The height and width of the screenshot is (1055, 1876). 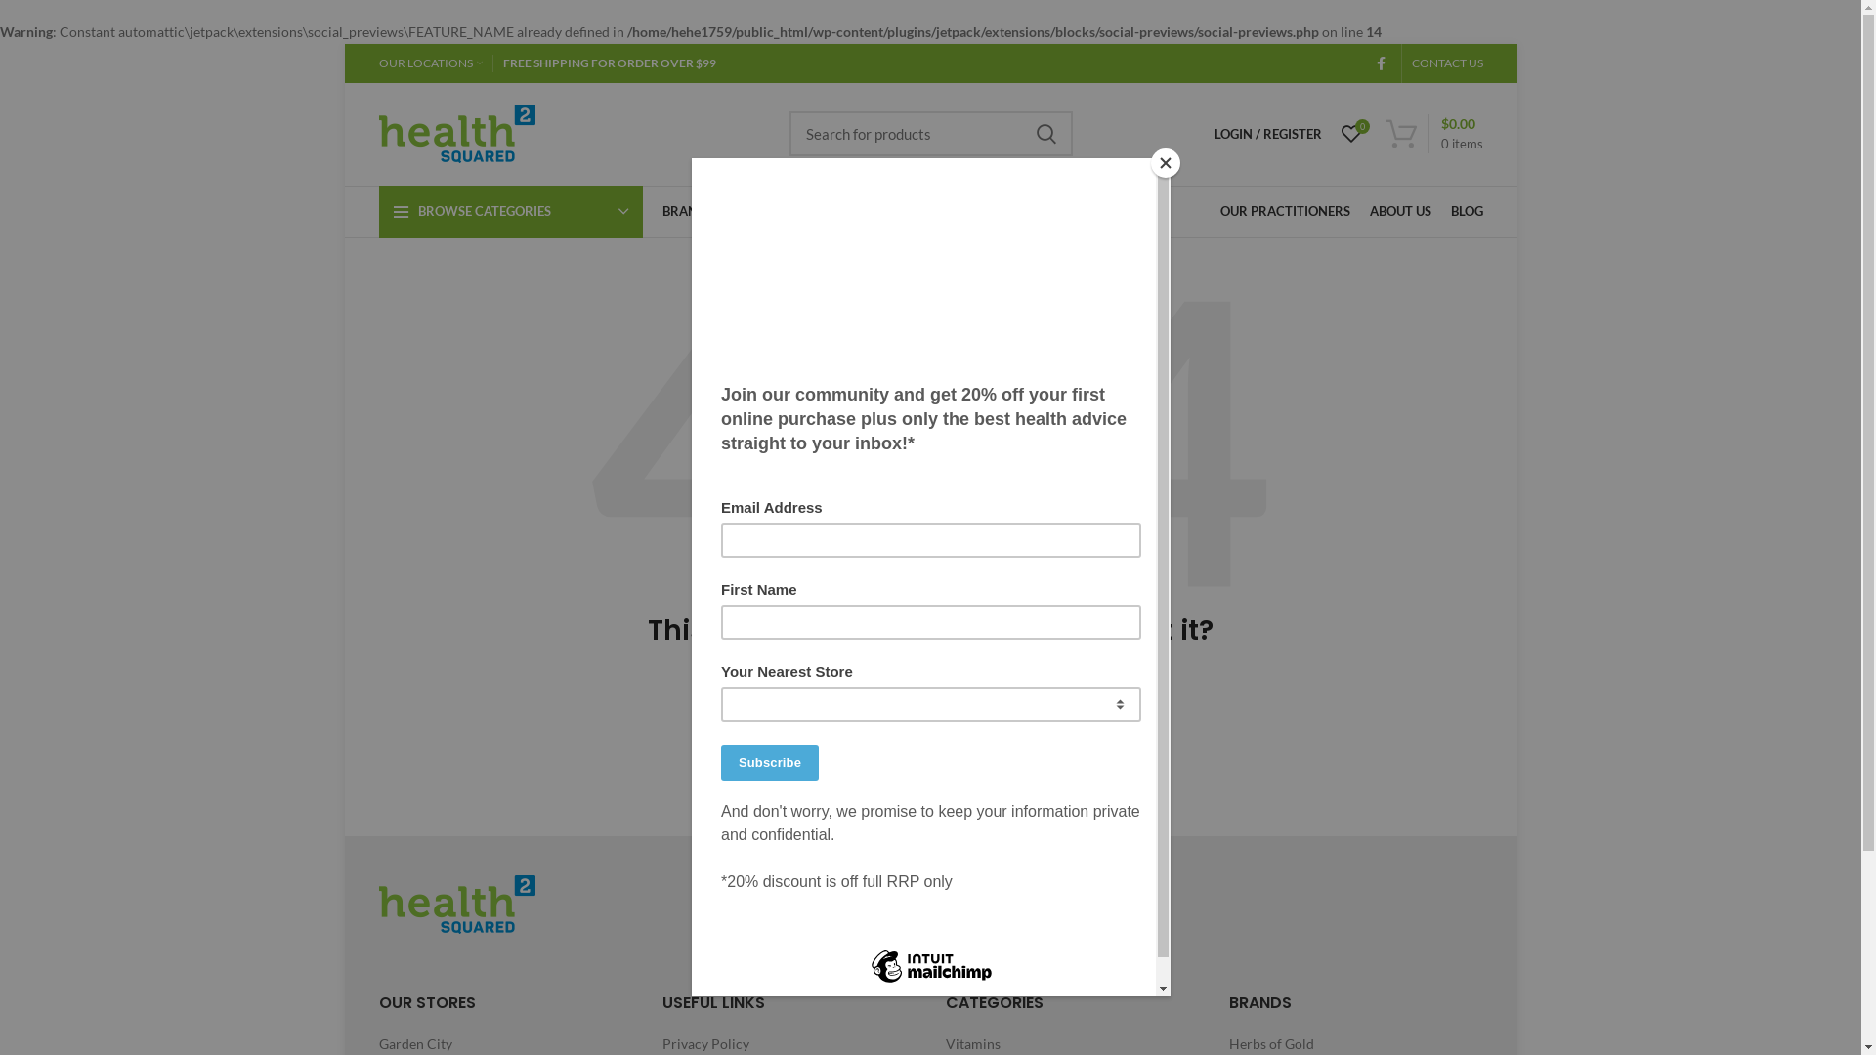 What do you see at coordinates (1466, 212) in the screenshot?
I see `BLOG` at bounding box center [1466, 212].